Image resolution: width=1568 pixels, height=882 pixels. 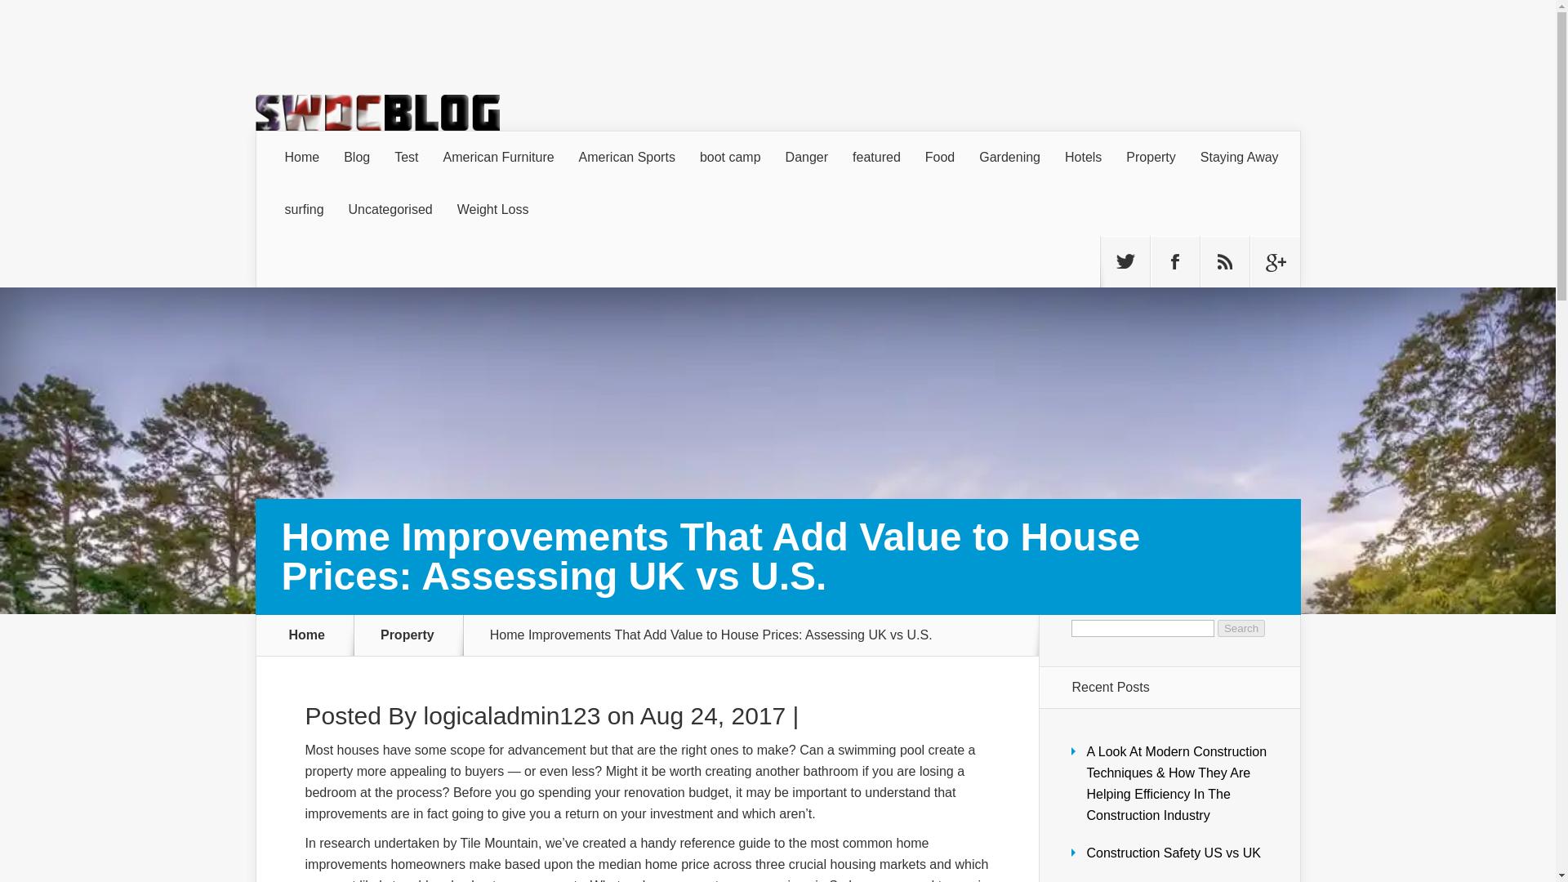 What do you see at coordinates (493, 209) in the screenshot?
I see `Weight Loss` at bounding box center [493, 209].